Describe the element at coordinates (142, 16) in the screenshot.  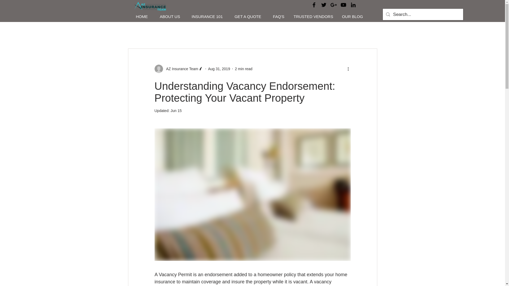
I see `HOME` at that location.